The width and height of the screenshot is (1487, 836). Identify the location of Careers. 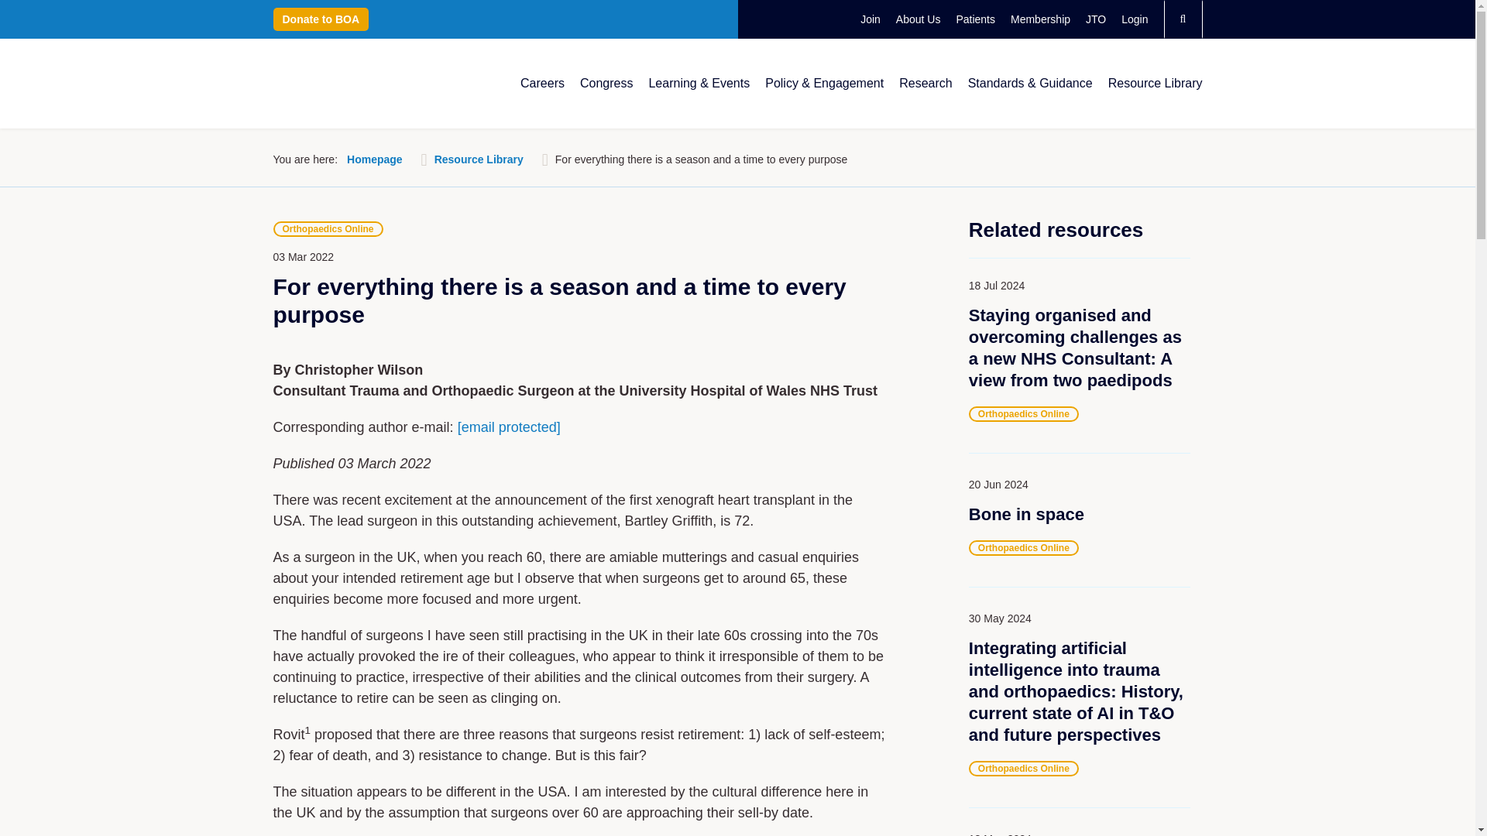
(542, 84).